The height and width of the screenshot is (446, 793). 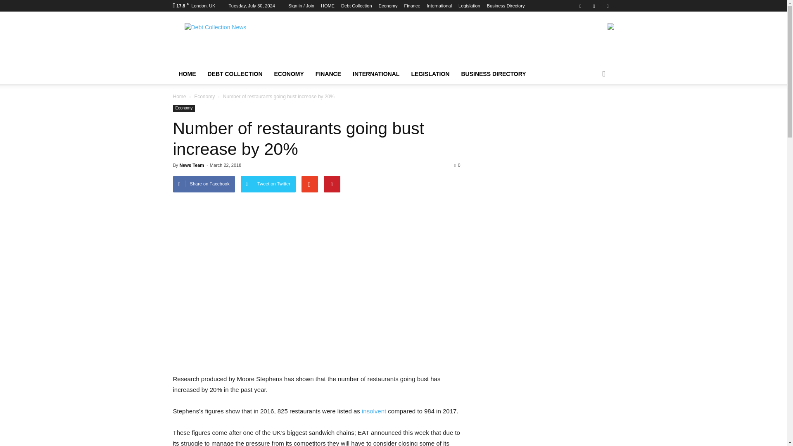 I want to click on Finance, so click(x=412, y=6).